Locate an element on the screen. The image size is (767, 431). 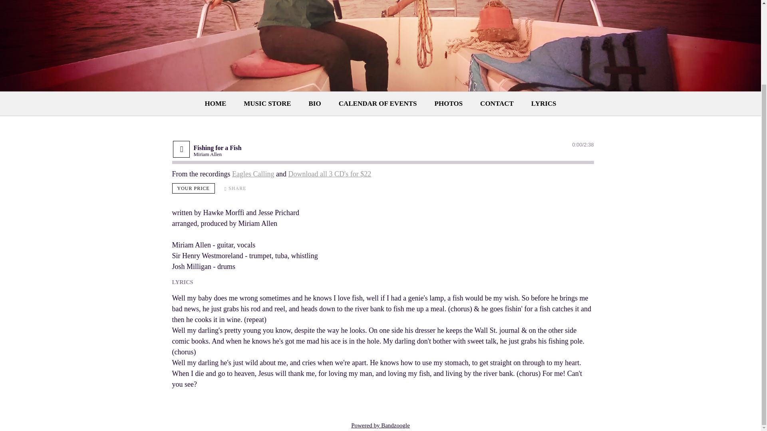
SHARE is located at coordinates (235, 188).